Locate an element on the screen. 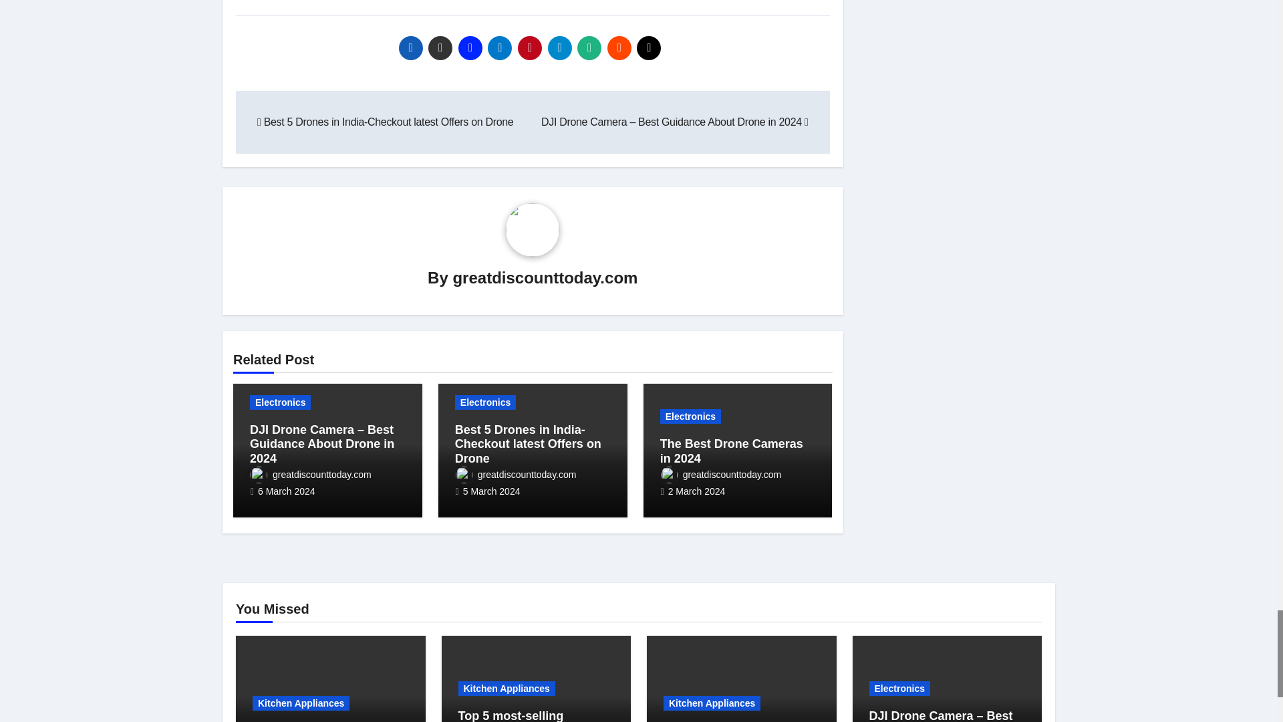  Electronics is located at coordinates (485, 402).